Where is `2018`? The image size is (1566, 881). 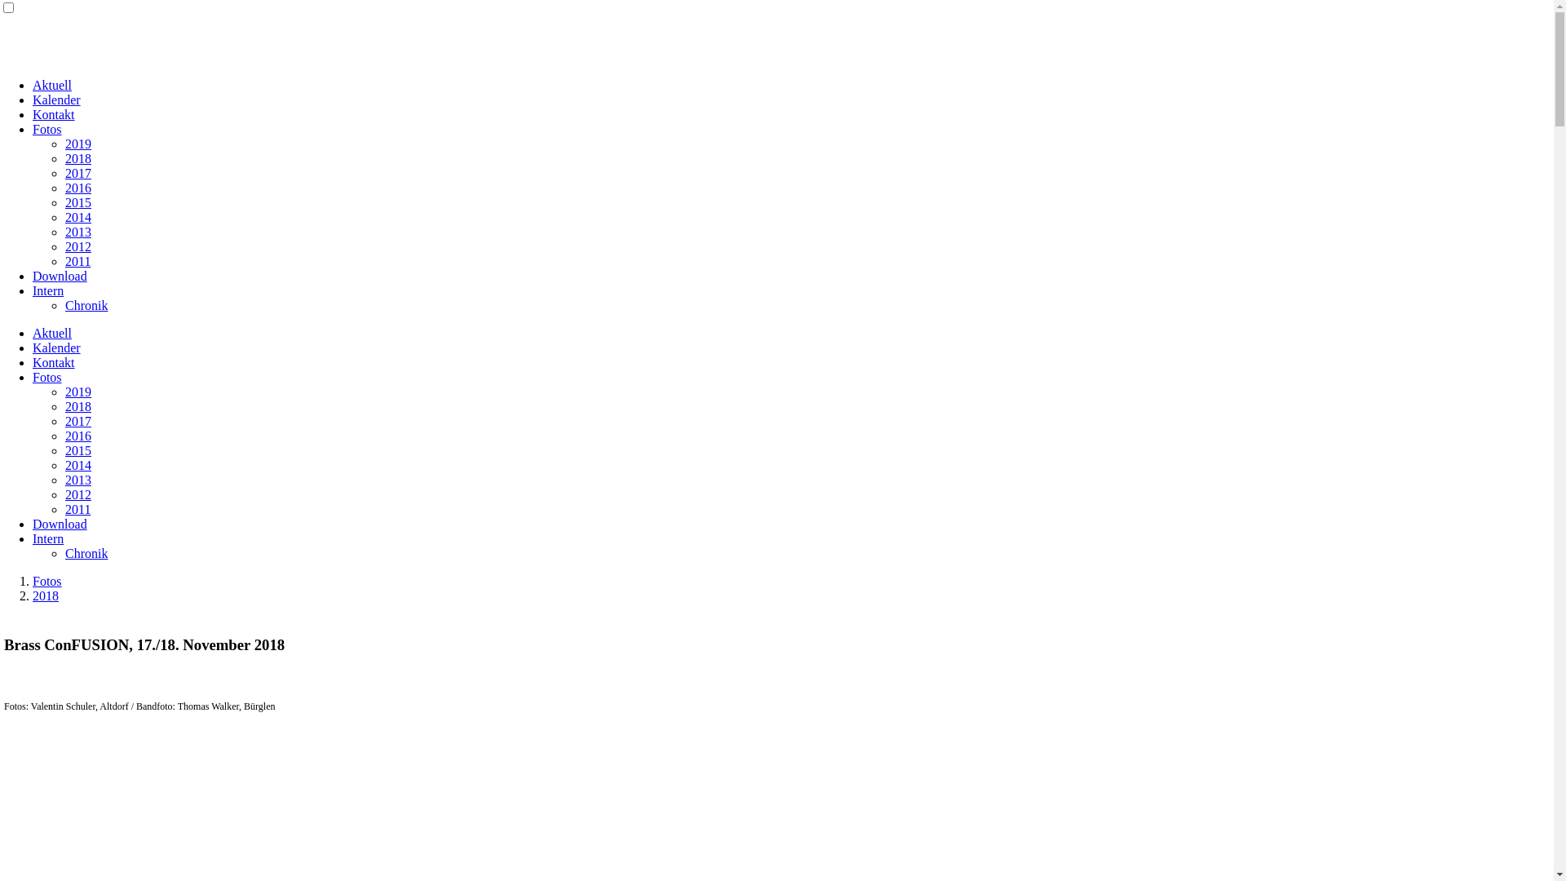 2018 is located at coordinates (78, 406).